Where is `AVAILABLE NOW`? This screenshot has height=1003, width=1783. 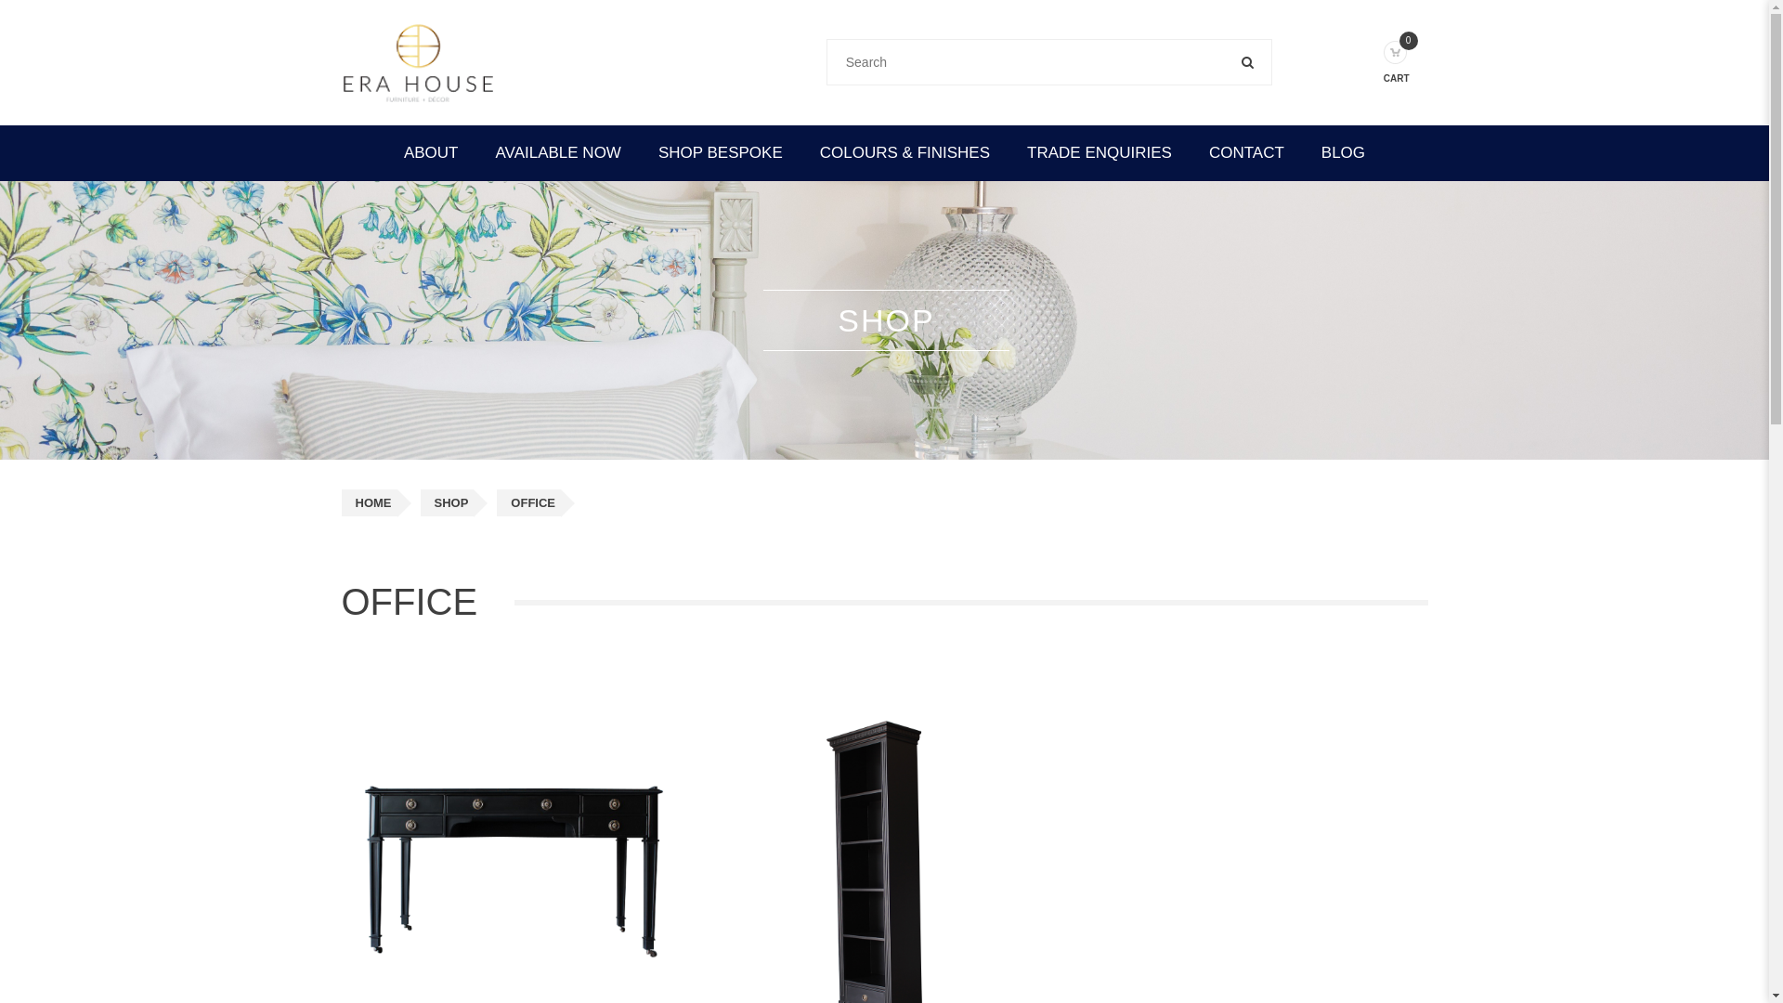 AVAILABLE NOW is located at coordinates (559, 153).